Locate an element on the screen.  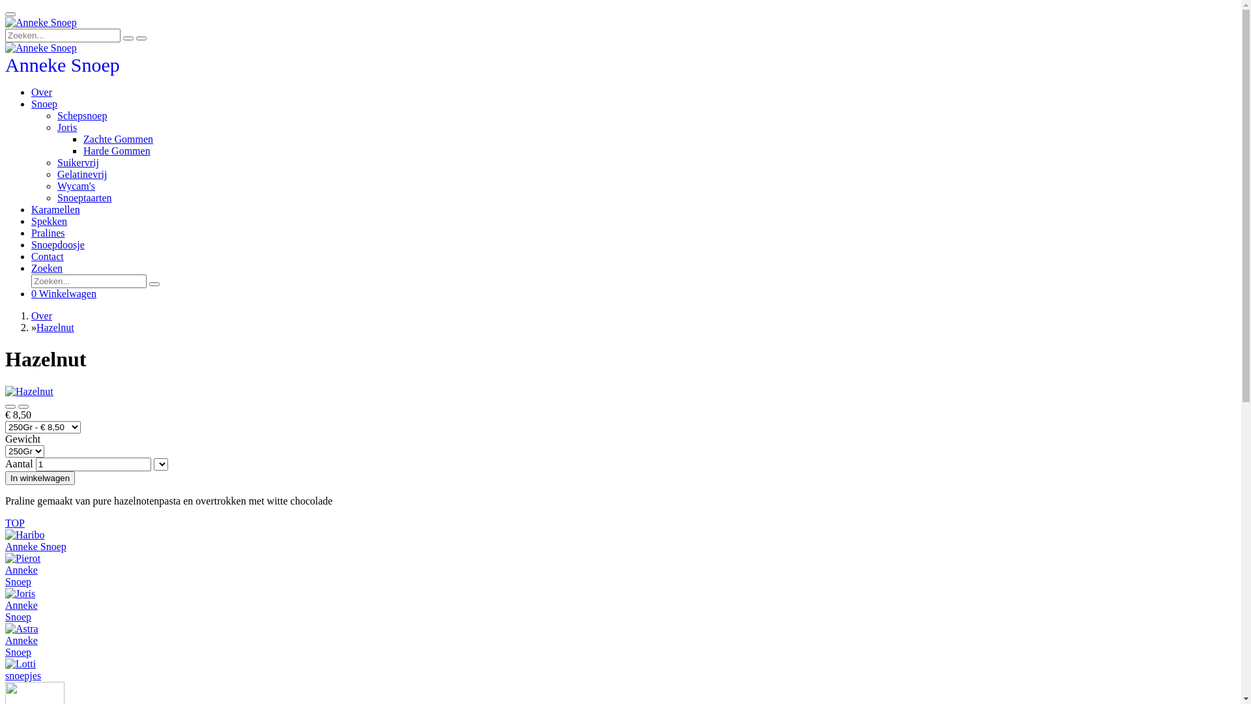
Over is located at coordinates (42, 93).